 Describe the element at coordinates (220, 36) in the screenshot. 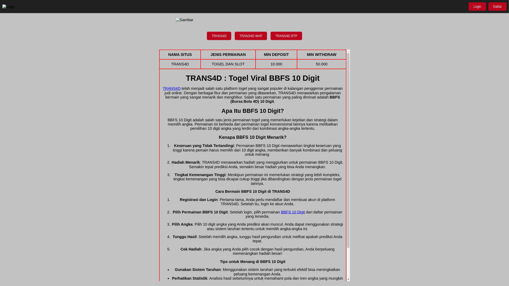

I see `TRANS4D` at that location.